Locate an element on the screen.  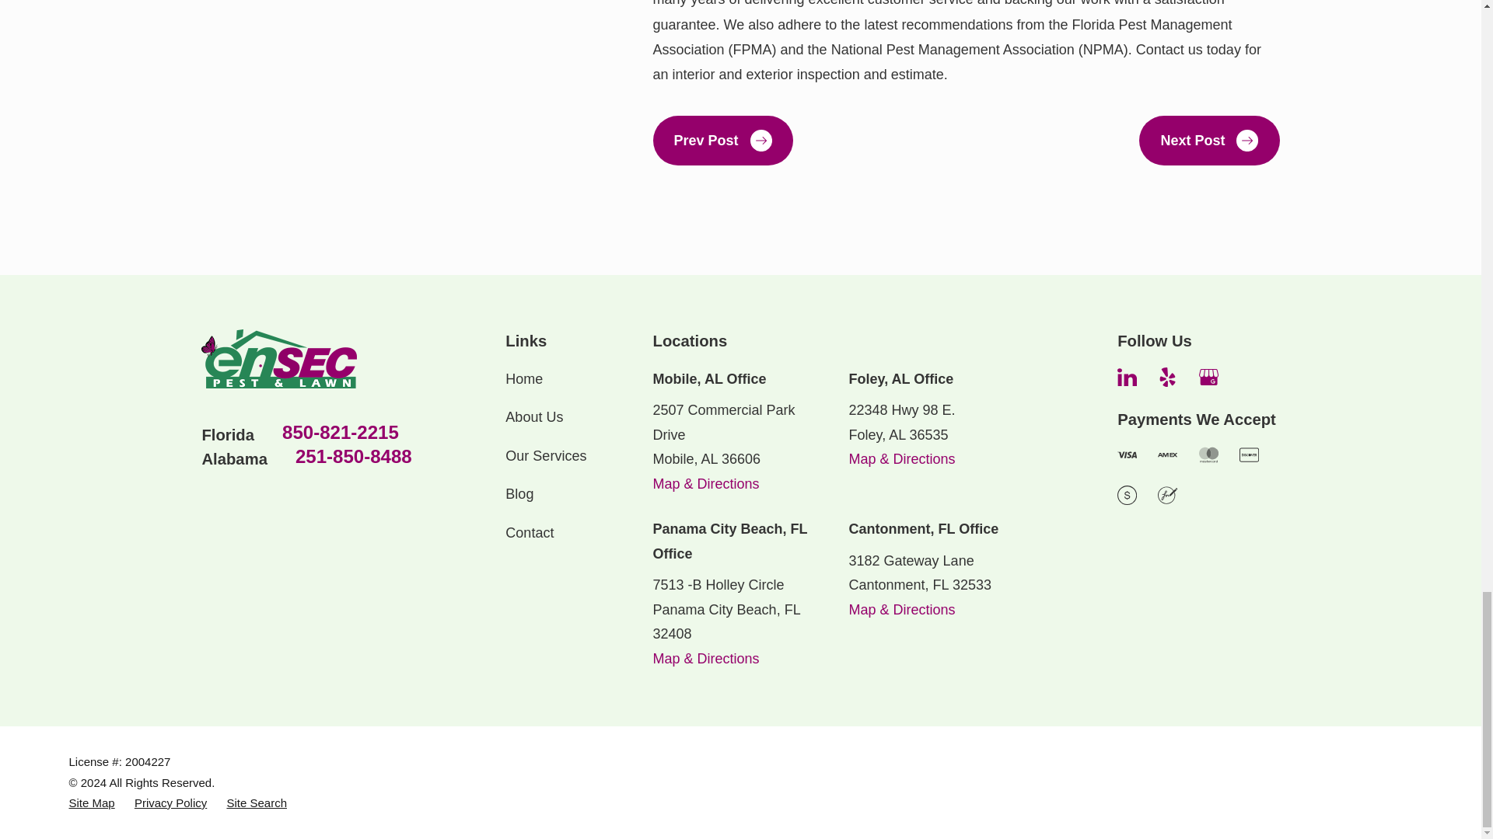
MasterCard is located at coordinates (1208, 455).